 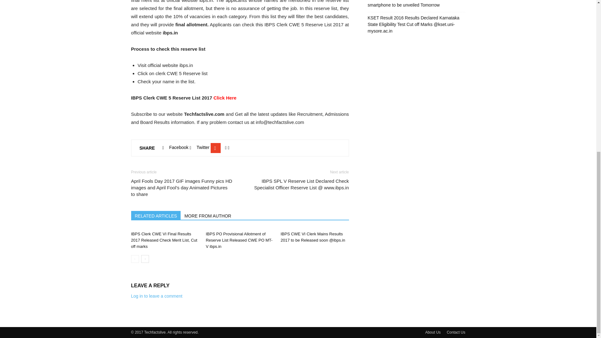 I want to click on MORE FROM AUTHOR, so click(x=208, y=215).